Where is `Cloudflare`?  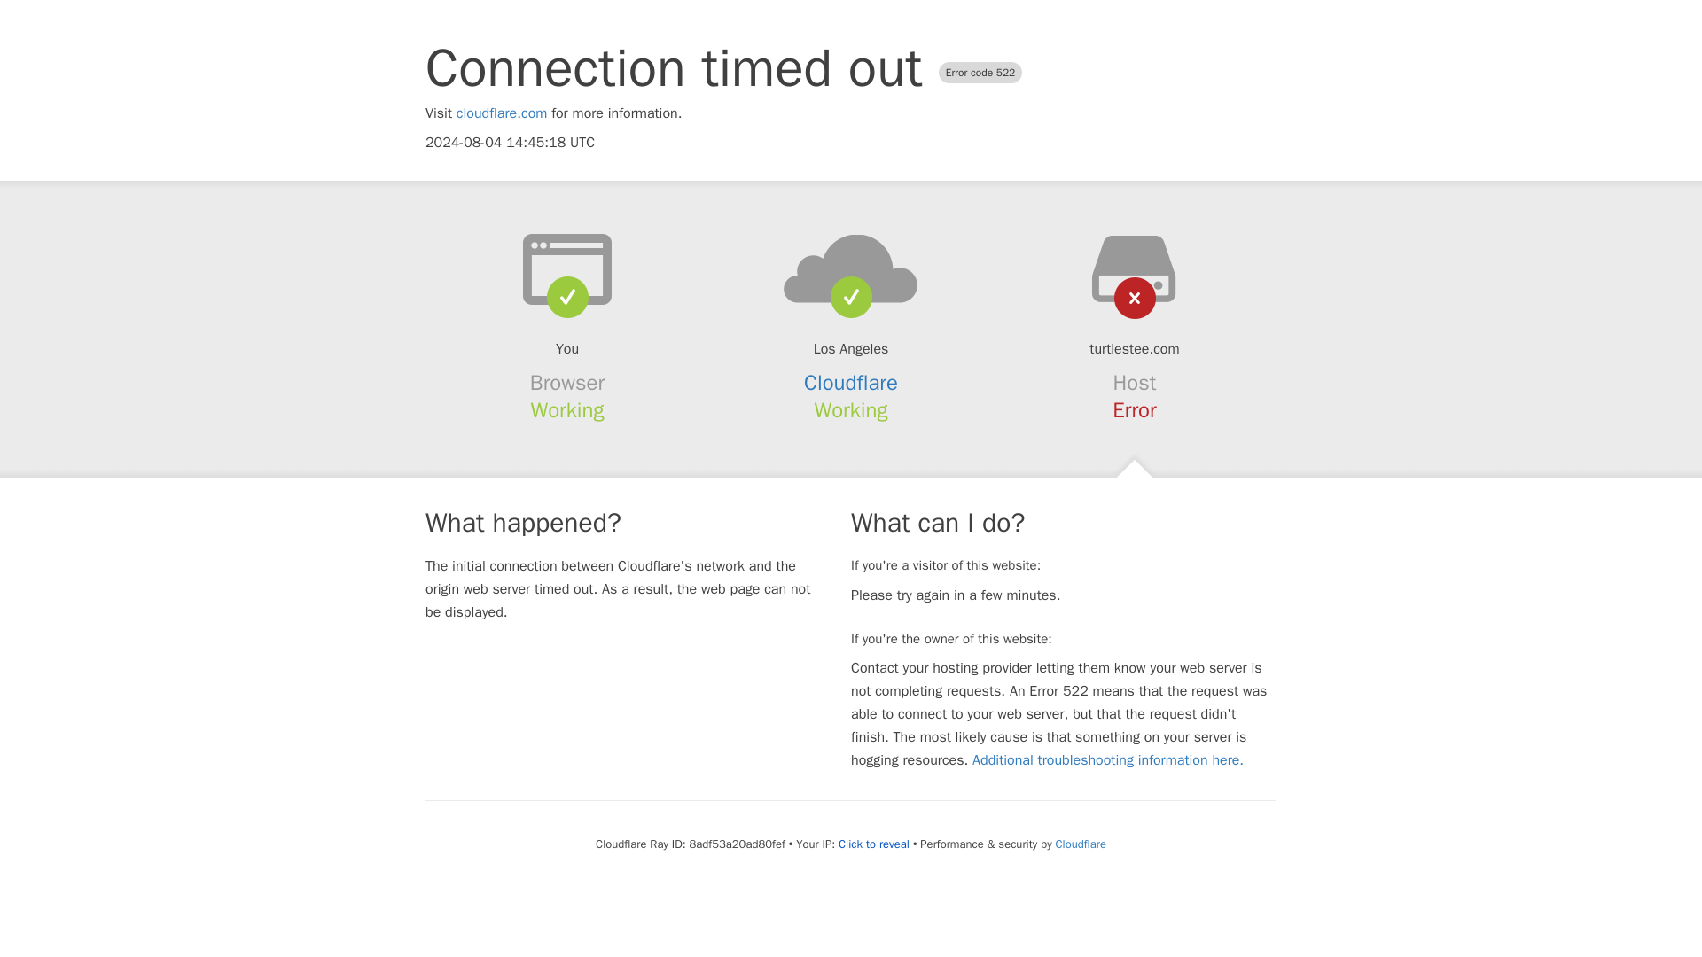 Cloudflare is located at coordinates (851, 383).